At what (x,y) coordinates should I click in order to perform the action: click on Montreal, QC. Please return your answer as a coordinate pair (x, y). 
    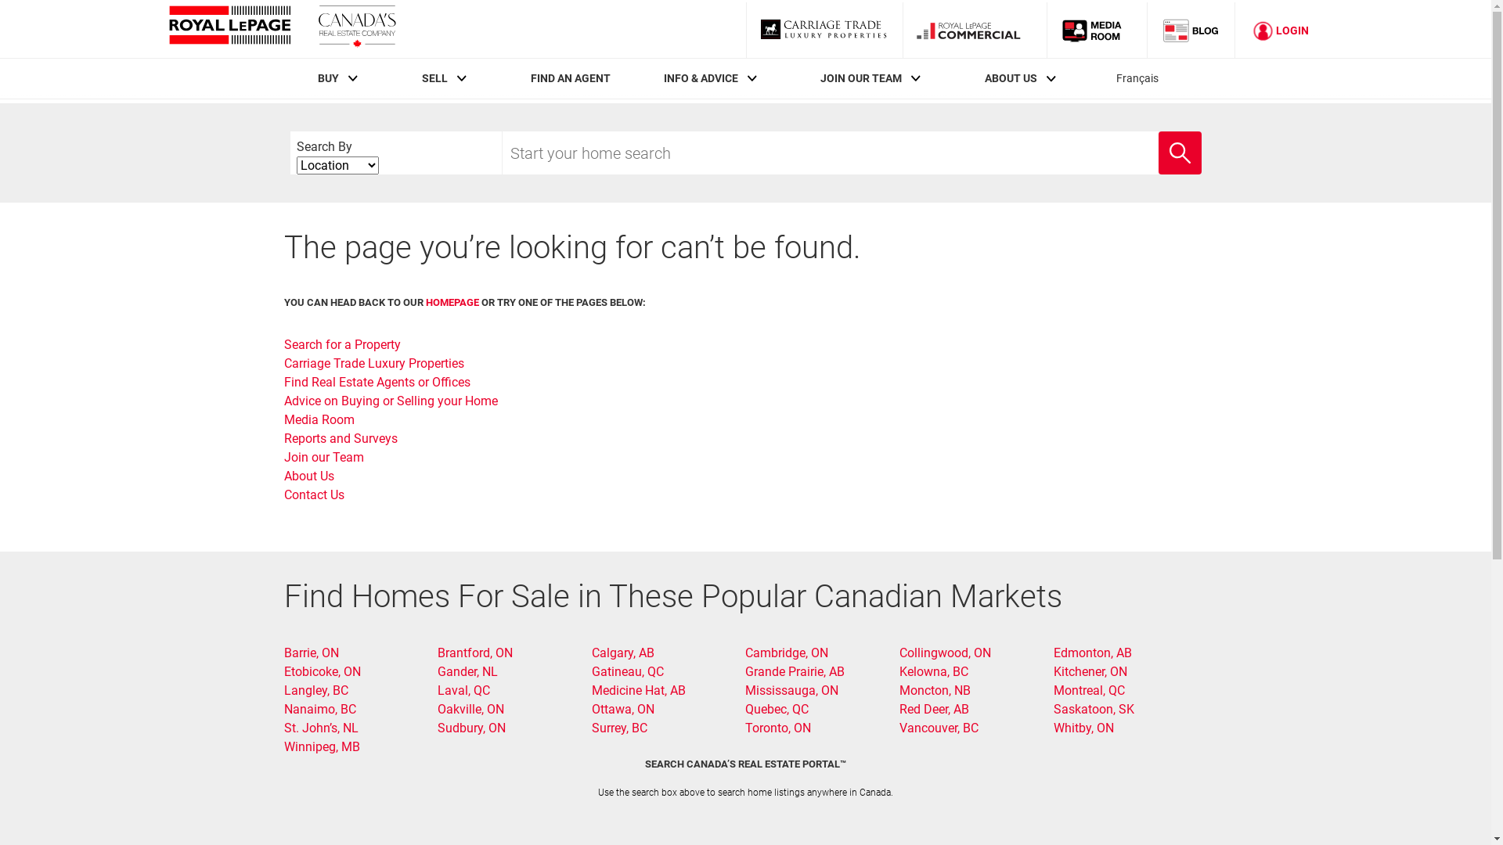
    Looking at the image, I should click on (1090, 690).